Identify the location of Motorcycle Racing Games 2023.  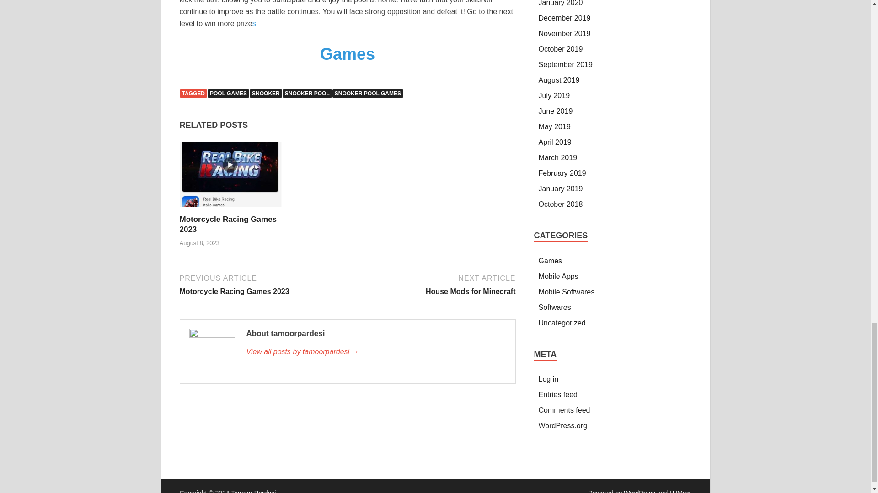
(231, 178).